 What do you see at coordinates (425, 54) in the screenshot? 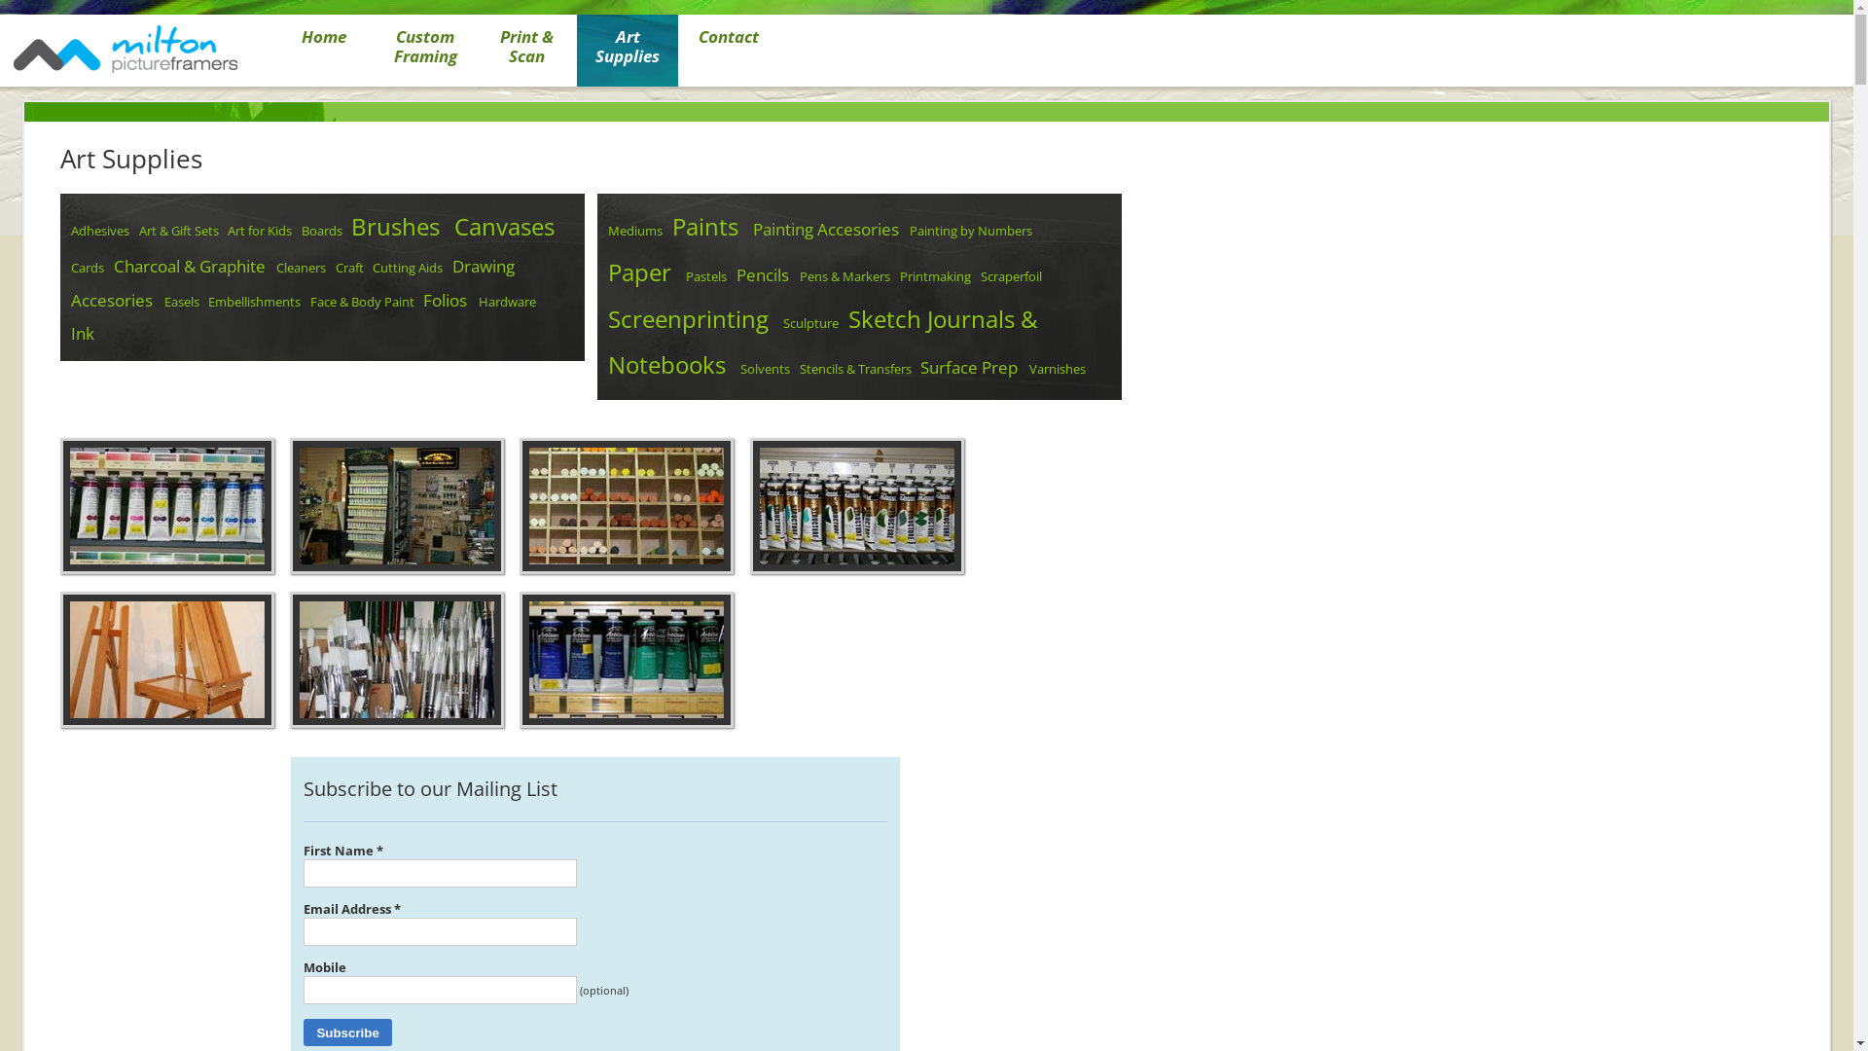
I see `Custom Framing` at bounding box center [425, 54].